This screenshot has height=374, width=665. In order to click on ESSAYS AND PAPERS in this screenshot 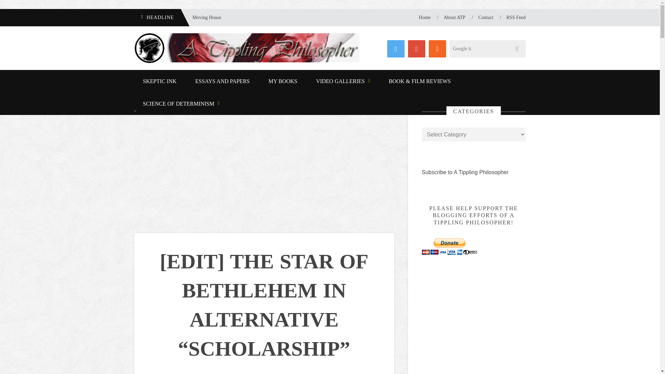, I will do `click(222, 81)`.